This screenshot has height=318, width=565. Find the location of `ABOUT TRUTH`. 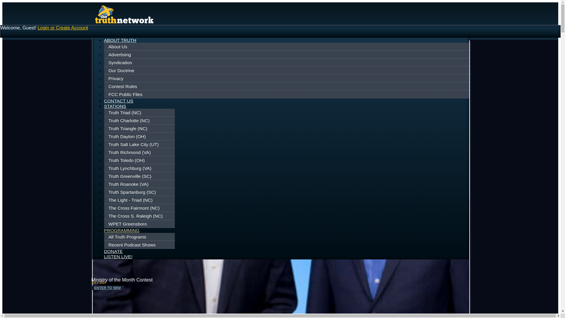

ABOUT TRUTH is located at coordinates (120, 40).